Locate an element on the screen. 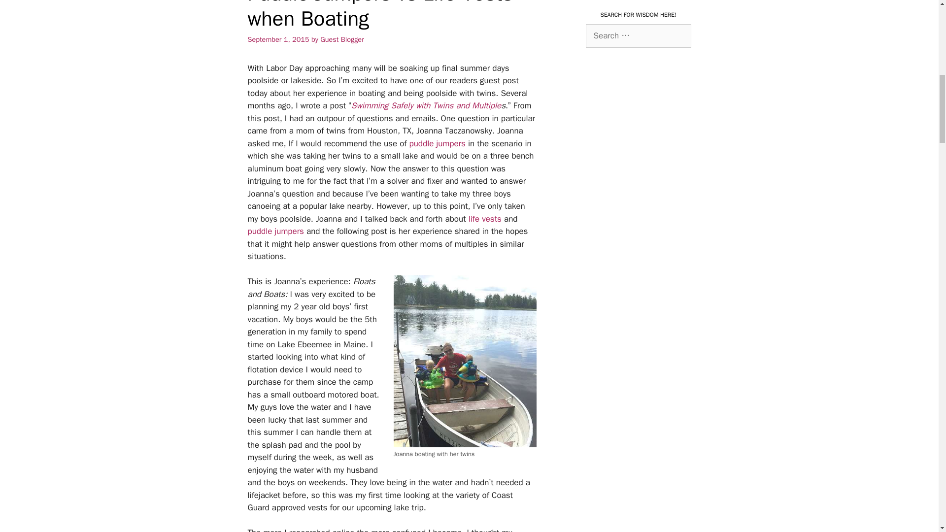 The height and width of the screenshot is (532, 946). View all posts by Guest Blogger is located at coordinates (342, 39).